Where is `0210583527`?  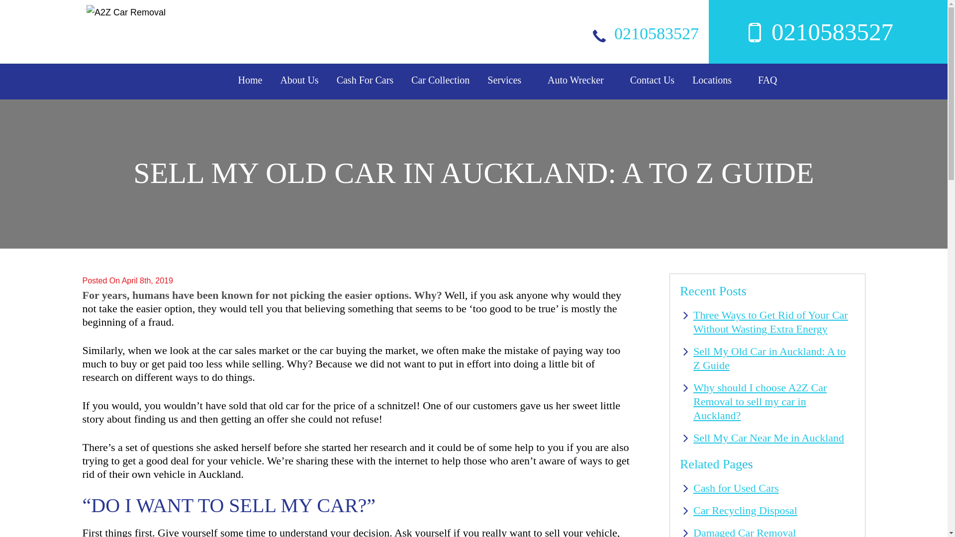
0210583527 is located at coordinates (649, 33).